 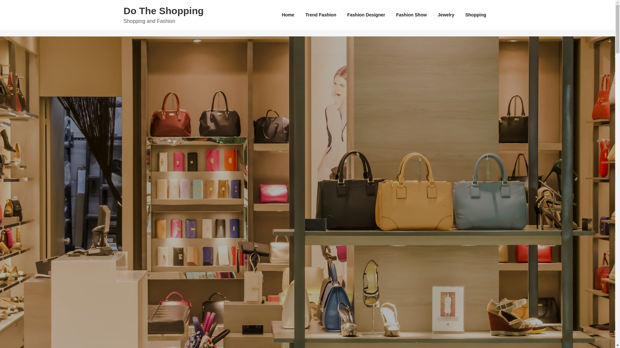 What do you see at coordinates (411, 15) in the screenshot?
I see `Fashion Show` at bounding box center [411, 15].